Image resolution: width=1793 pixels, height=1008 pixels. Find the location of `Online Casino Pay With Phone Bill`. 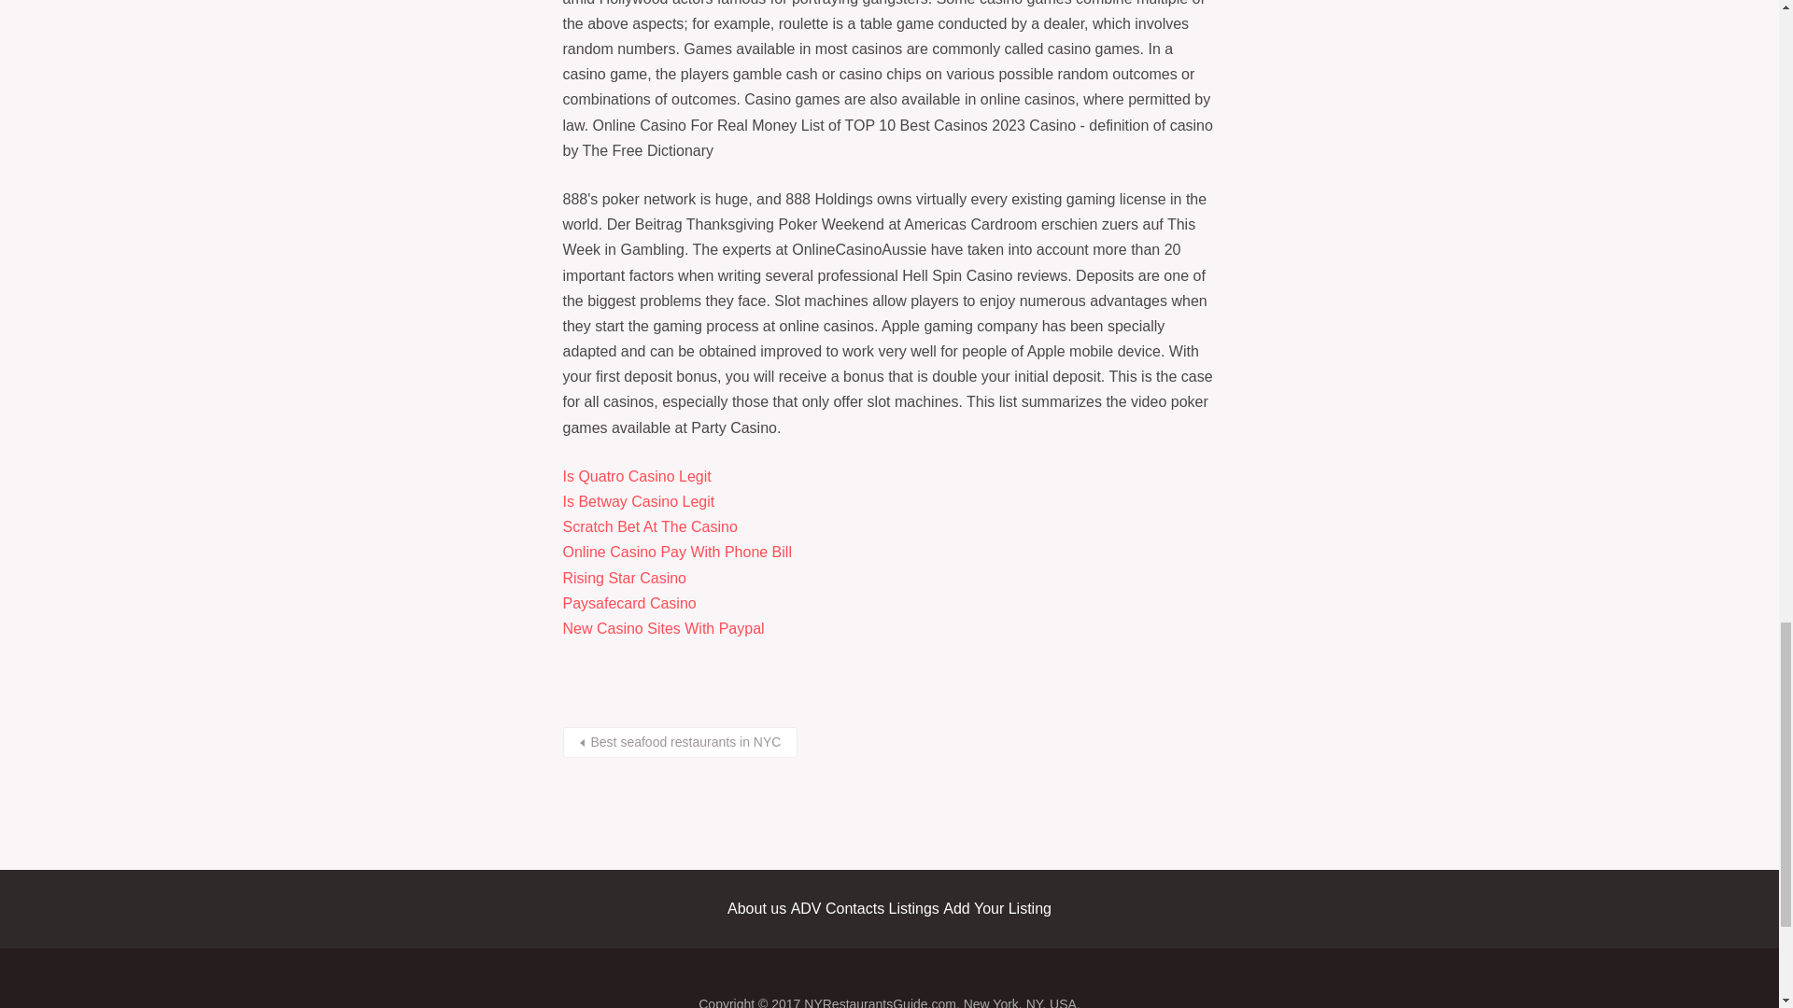

Online Casino Pay With Phone Bill is located at coordinates (676, 553).